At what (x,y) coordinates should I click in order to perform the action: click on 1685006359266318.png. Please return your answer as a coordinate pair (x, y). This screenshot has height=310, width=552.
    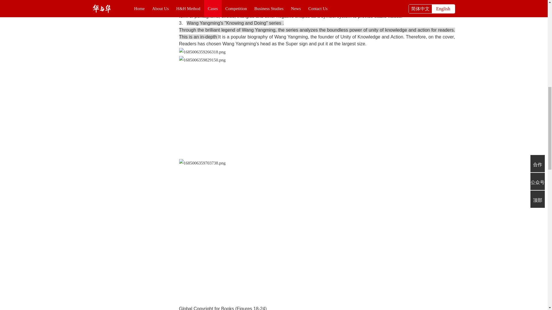
    Looking at the image, I should click on (202, 52).